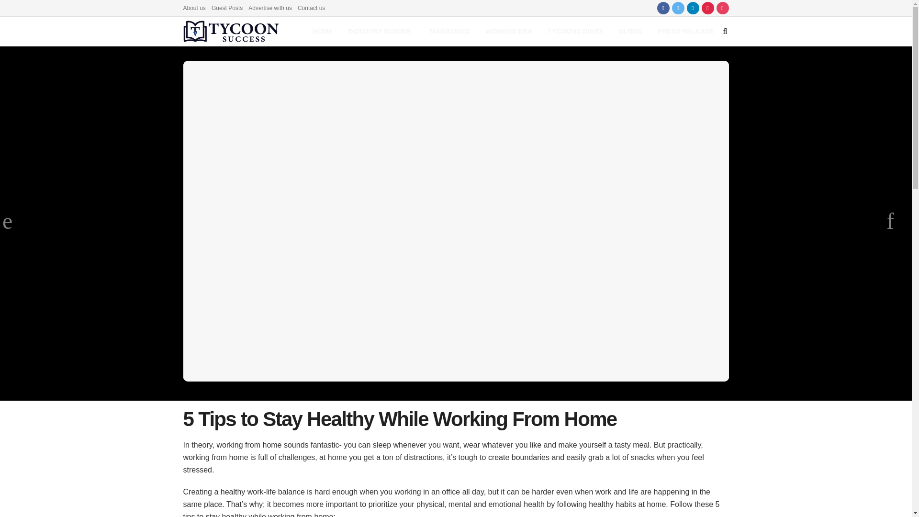  Describe the element at coordinates (685, 31) in the screenshot. I see `PRESS RELEASE` at that location.